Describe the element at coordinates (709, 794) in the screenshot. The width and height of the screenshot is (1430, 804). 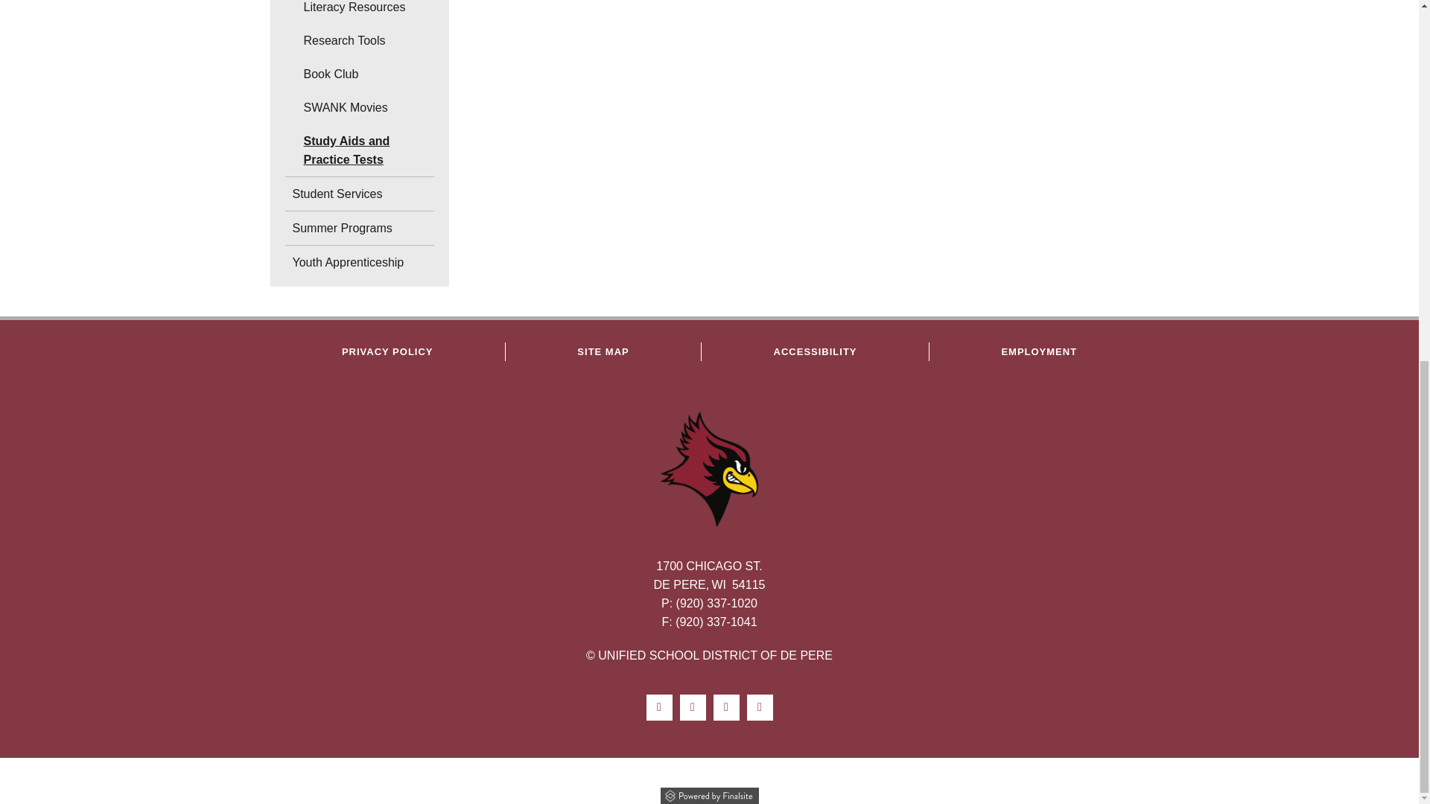
I see `Powered by Finalsite opens in a new window` at that location.